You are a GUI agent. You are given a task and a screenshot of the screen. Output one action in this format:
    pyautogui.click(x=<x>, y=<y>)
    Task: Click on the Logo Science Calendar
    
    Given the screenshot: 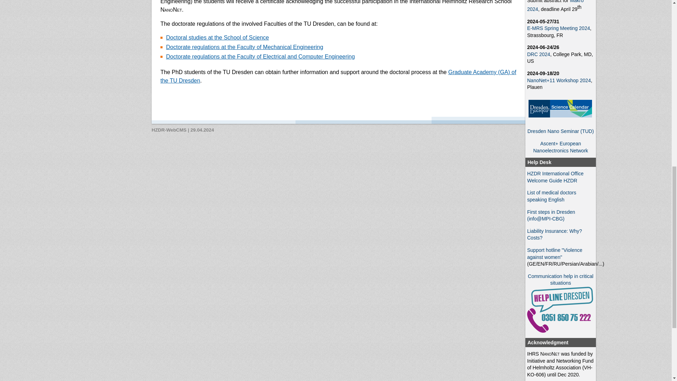 What is the action you would take?
    pyautogui.click(x=560, y=108)
    